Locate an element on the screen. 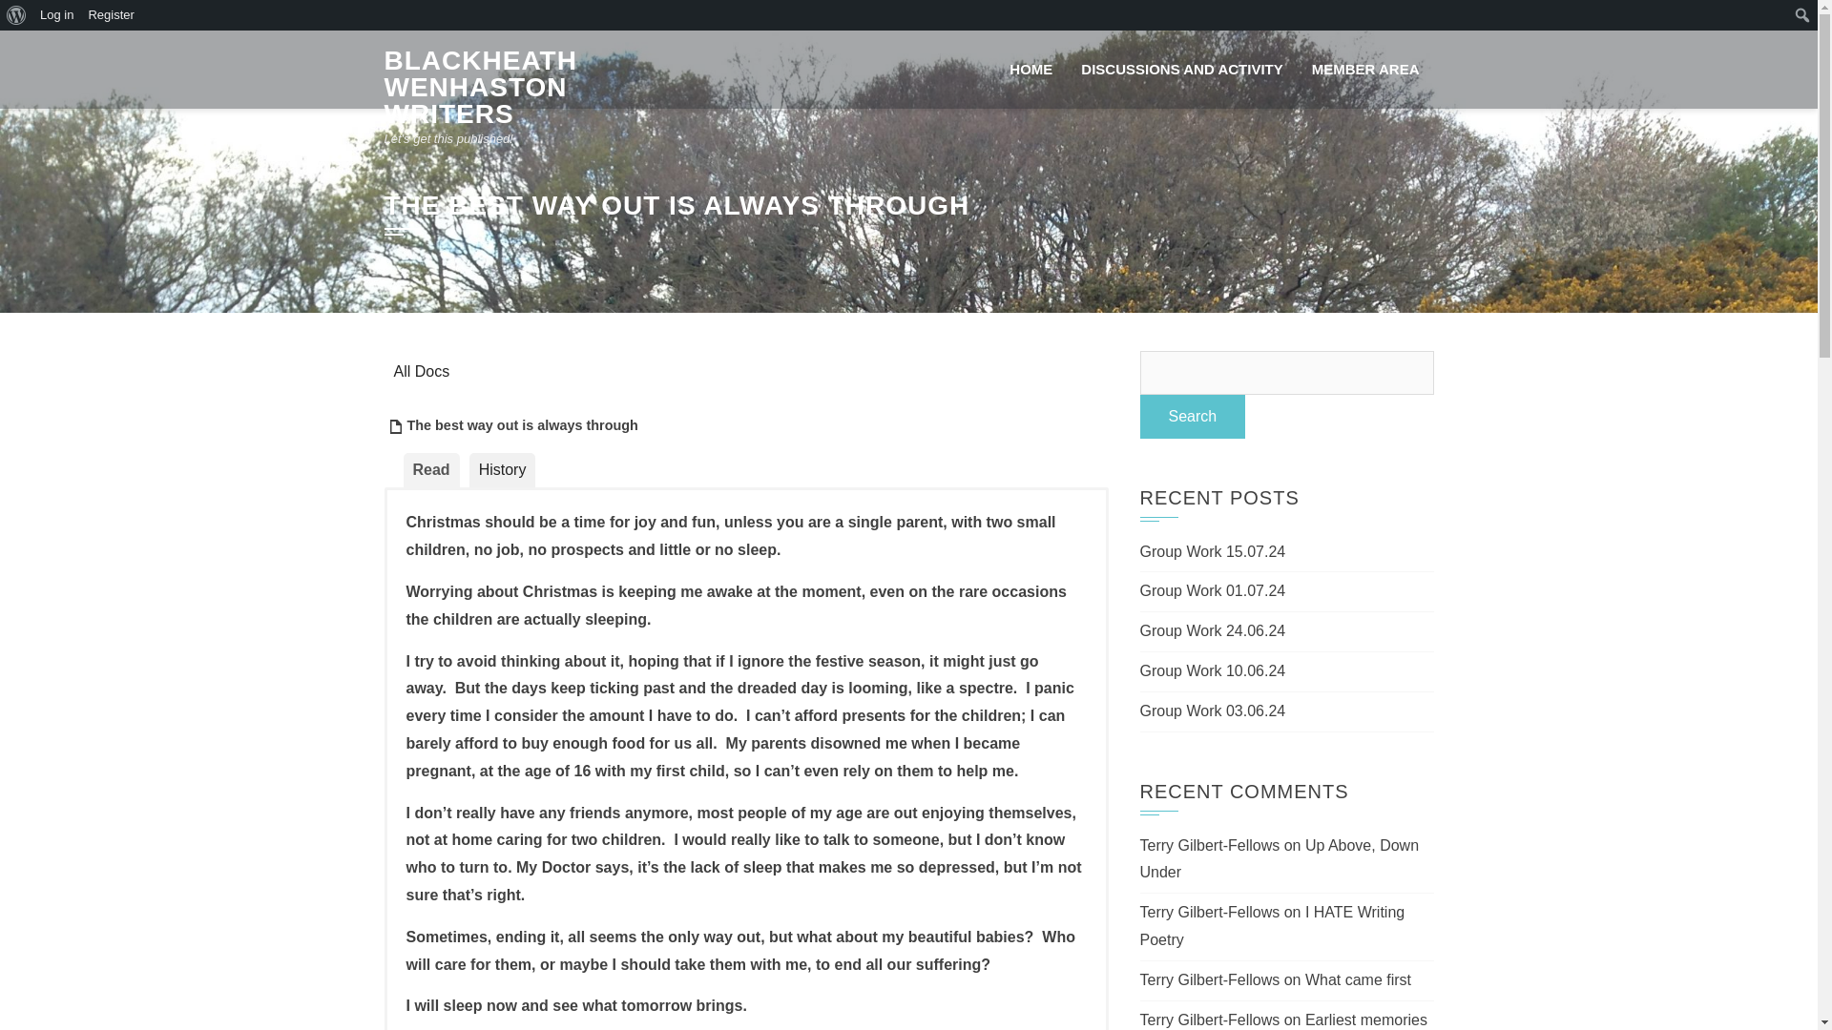 The height and width of the screenshot is (1030, 1832). DISCUSSIONS AND ACTIVITY is located at coordinates (1181, 70).